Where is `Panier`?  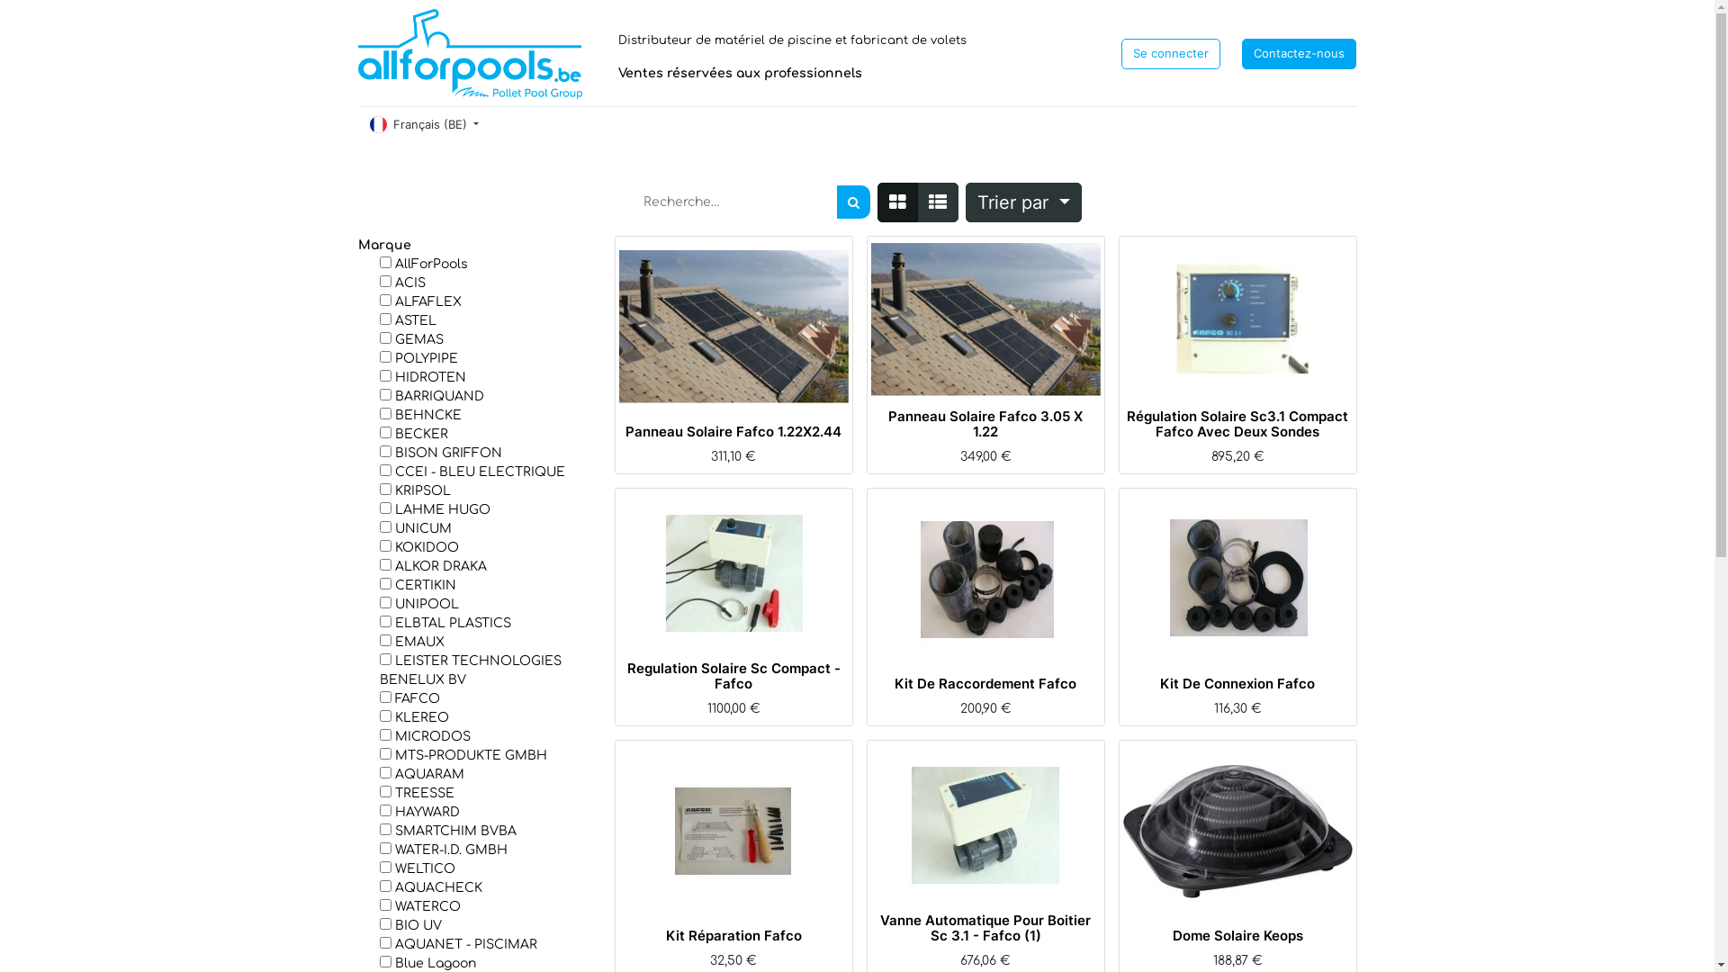
Panier is located at coordinates (1235, 666).